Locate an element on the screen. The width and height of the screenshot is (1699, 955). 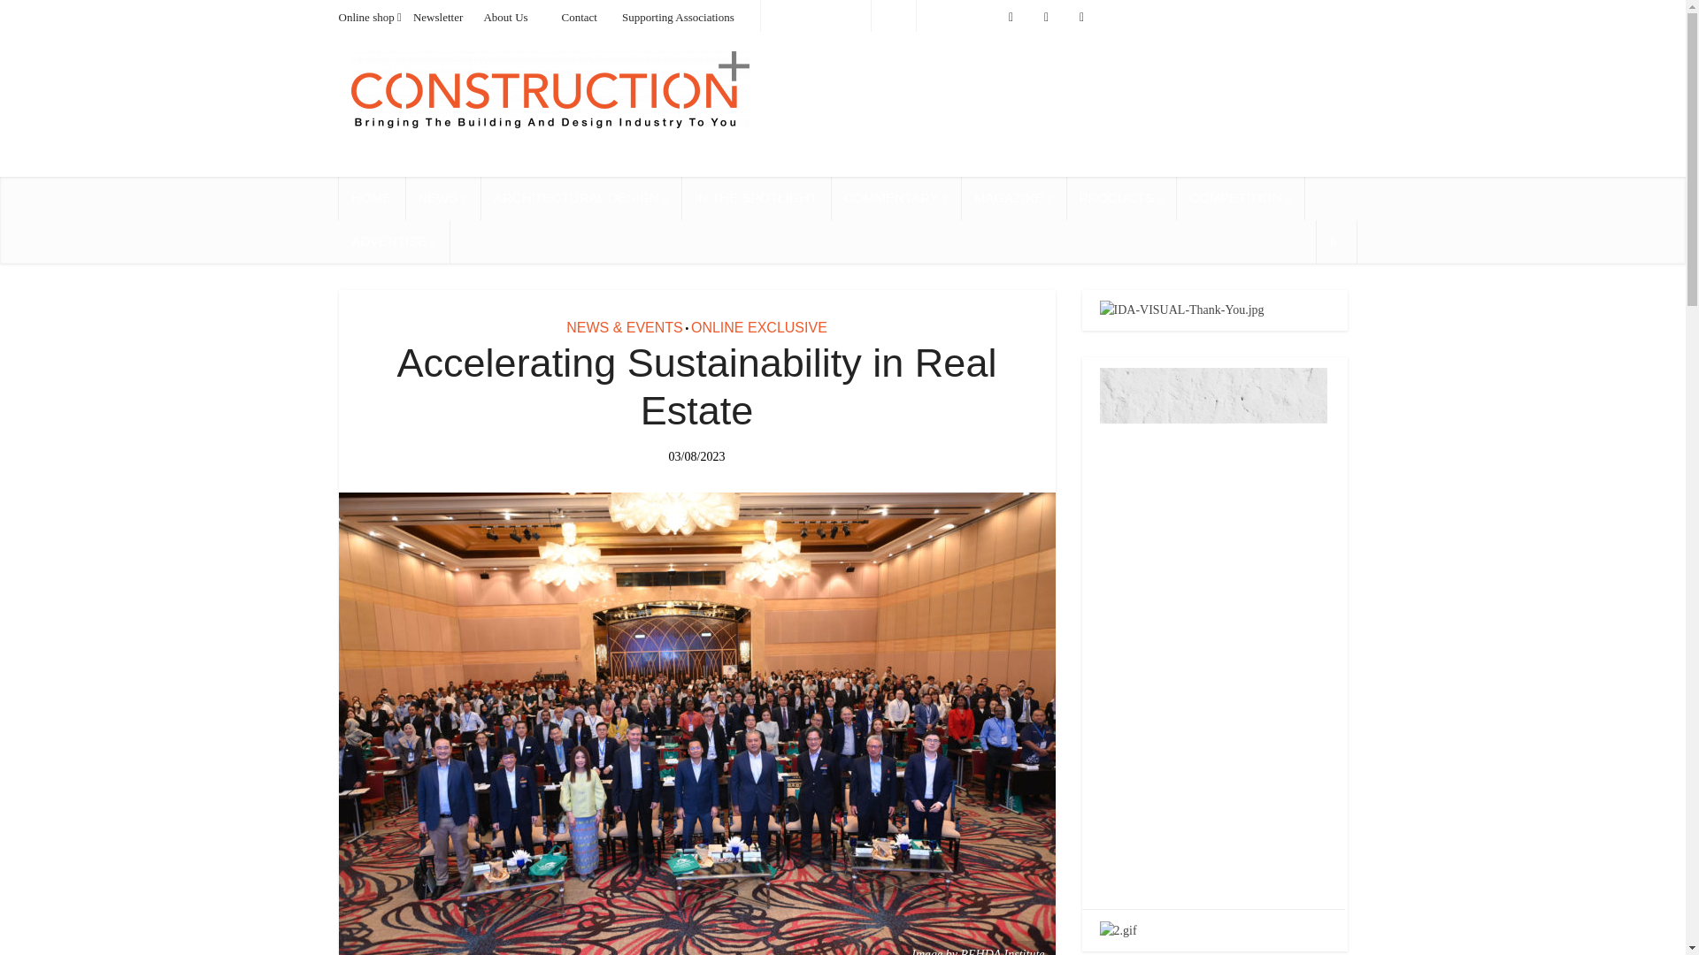
NEWS is located at coordinates (442, 198).